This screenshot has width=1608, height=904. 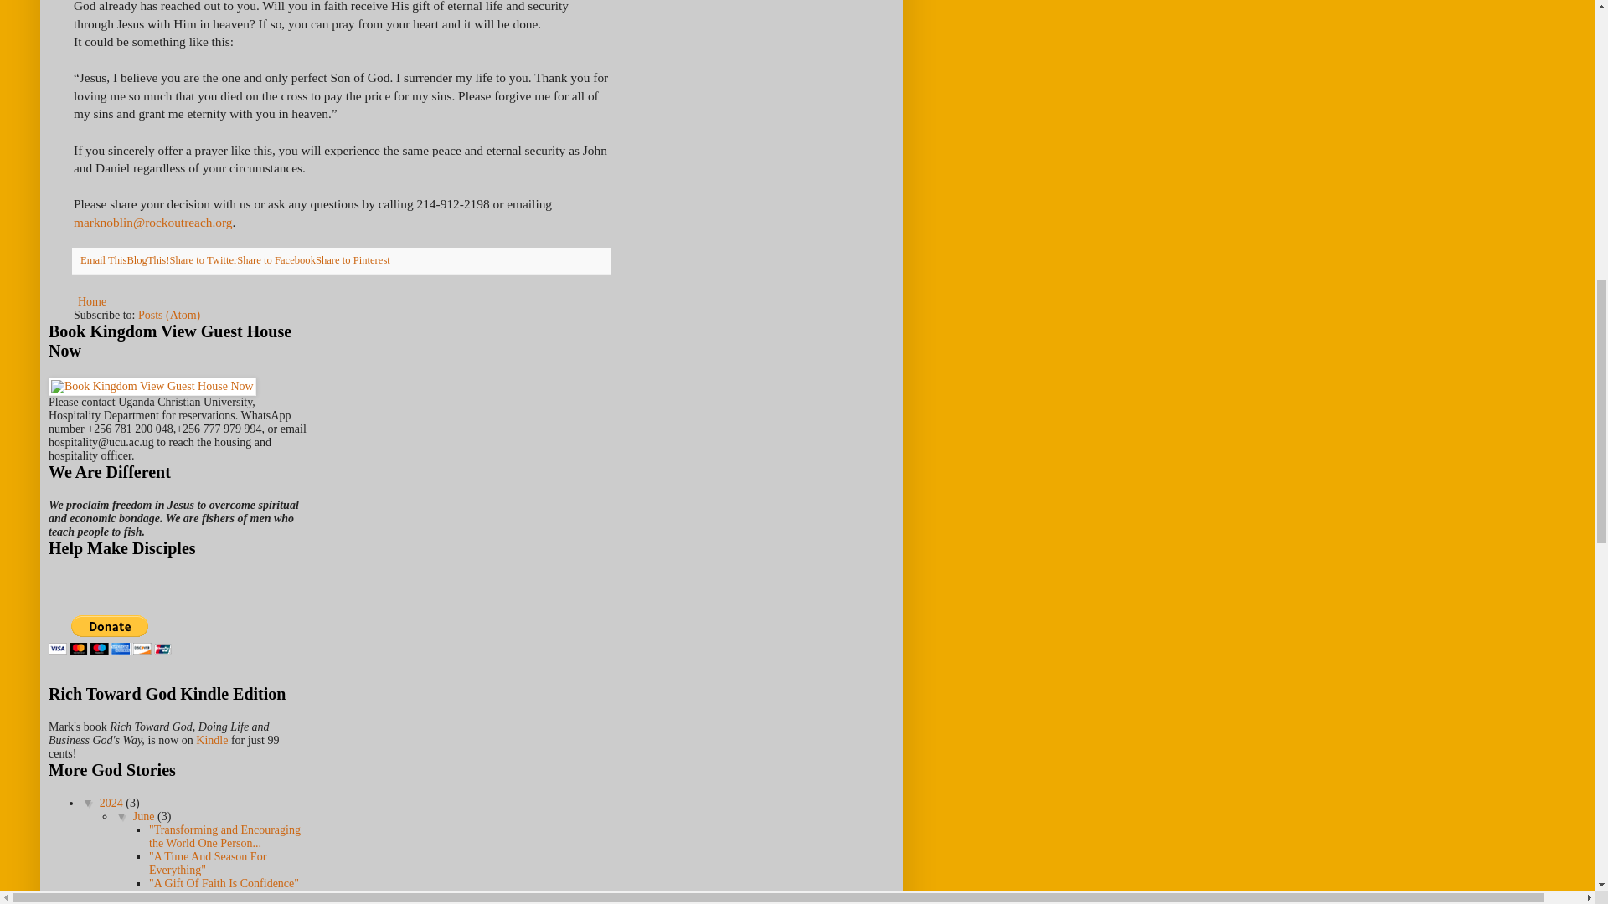 What do you see at coordinates (104, 259) in the screenshot?
I see `Email This` at bounding box center [104, 259].